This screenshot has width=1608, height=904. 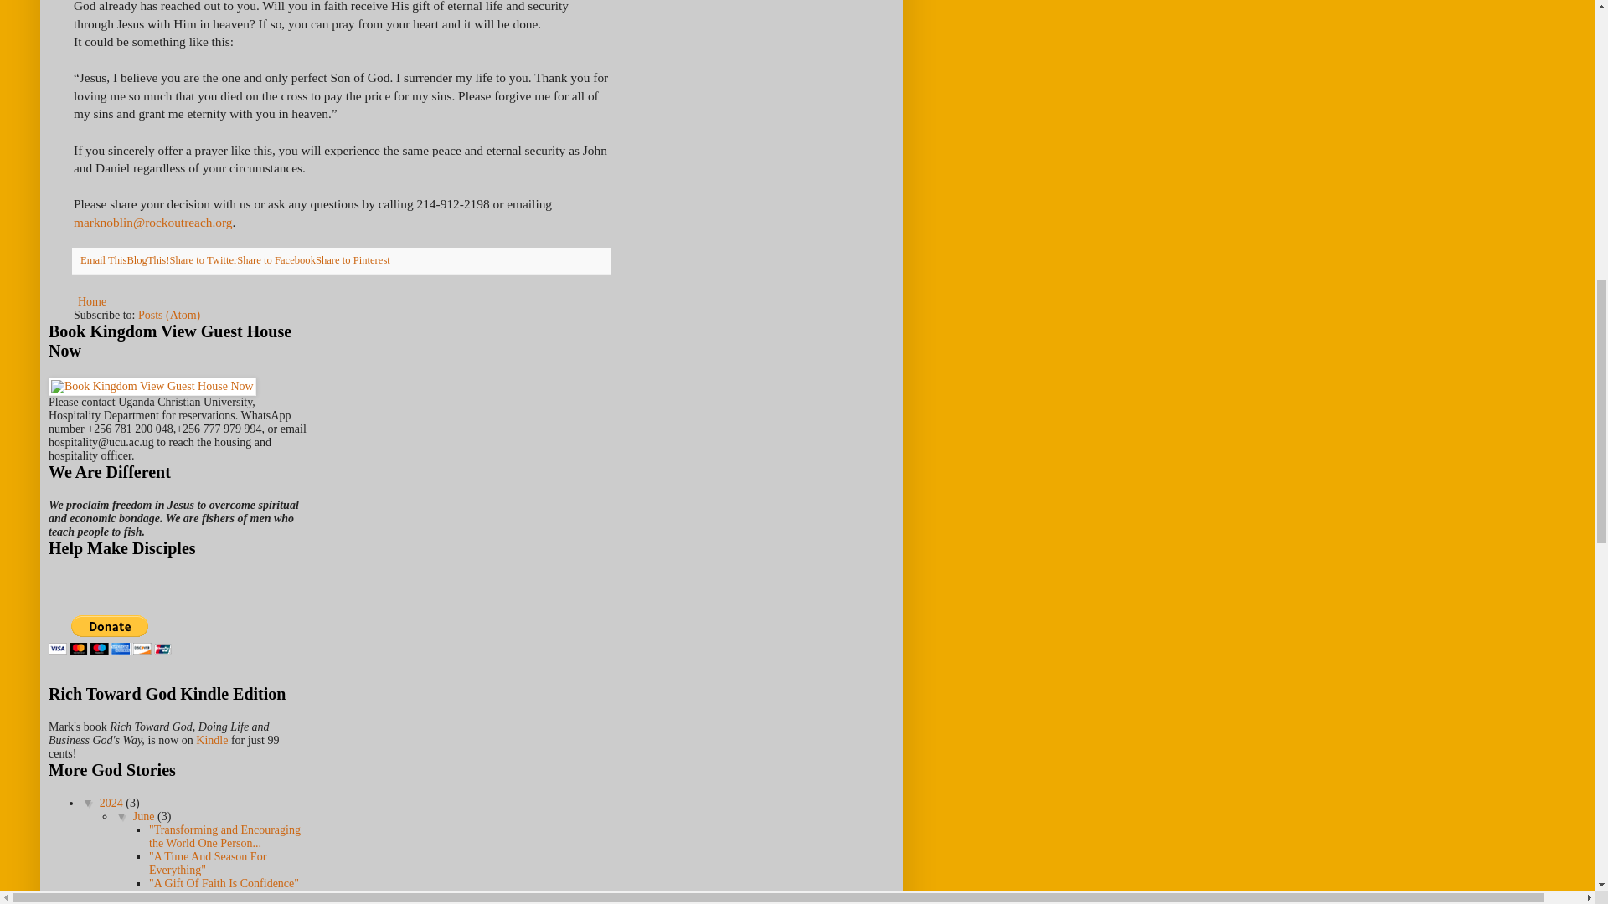 What do you see at coordinates (104, 259) in the screenshot?
I see `Email This` at bounding box center [104, 259].